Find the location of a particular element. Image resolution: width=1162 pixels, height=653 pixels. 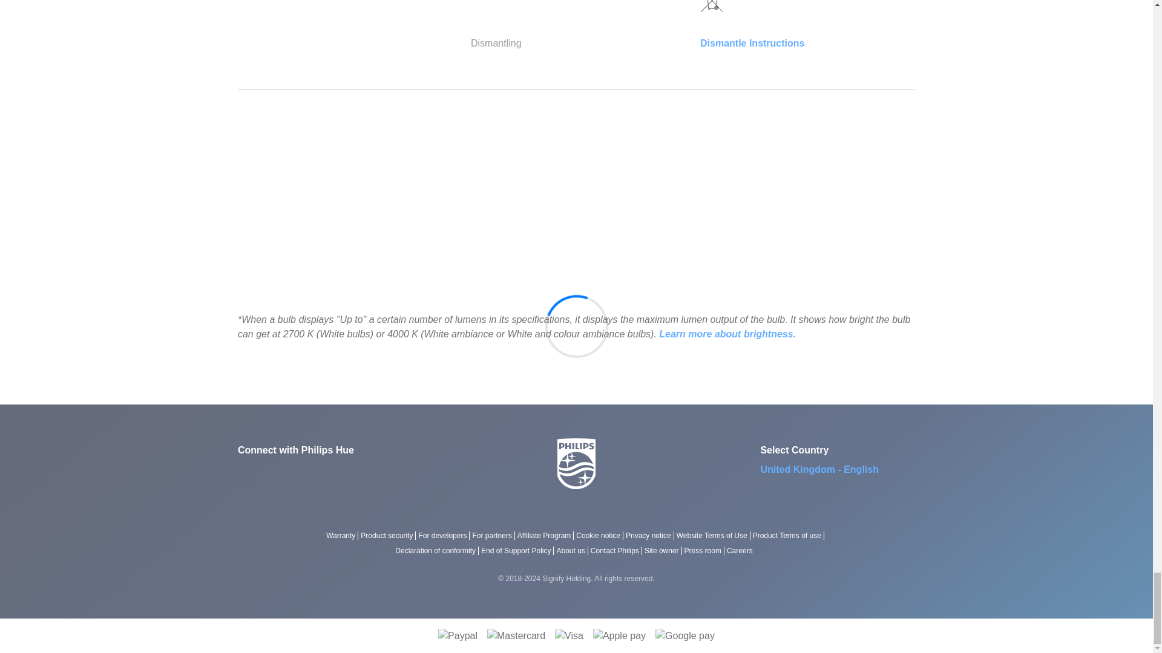

Warranty is located at coordinates (343, 536).